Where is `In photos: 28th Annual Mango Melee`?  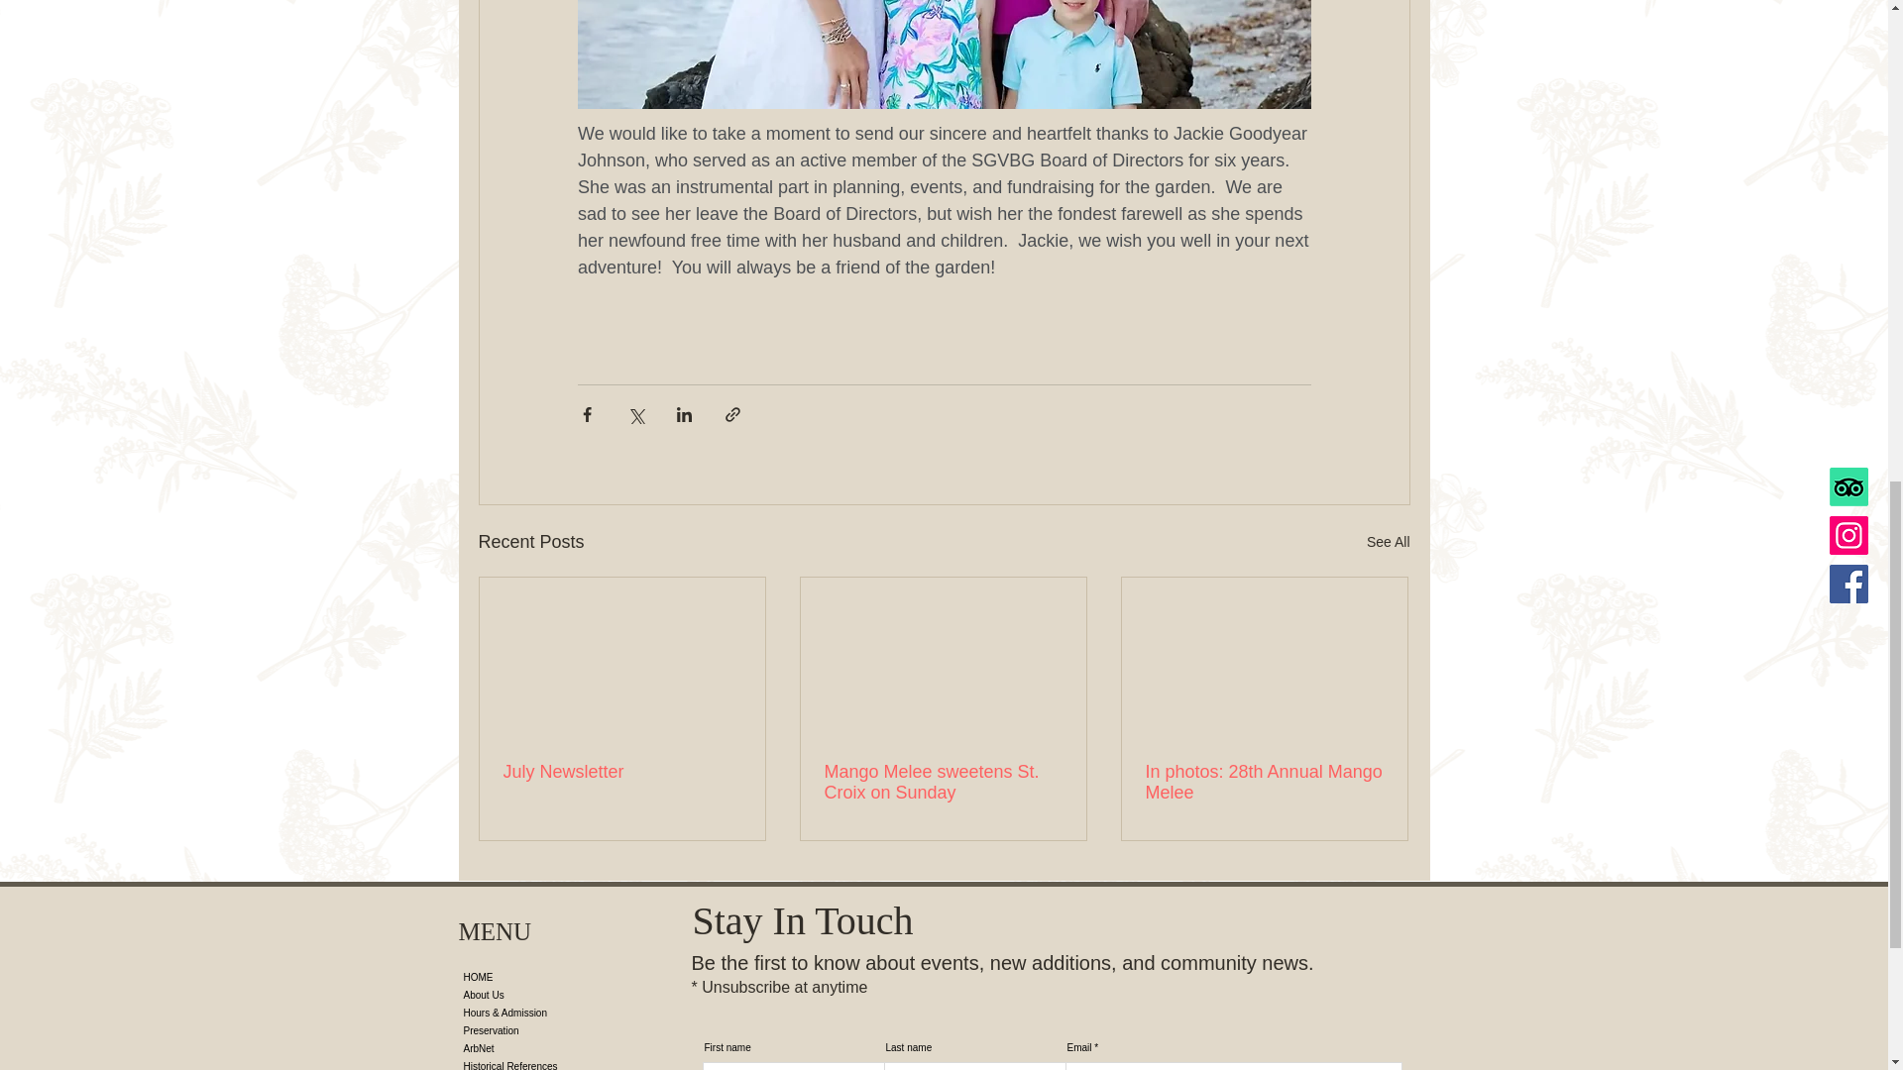 In photos: 28th Annual Mango Melee is located at coordinates (1264, 783).